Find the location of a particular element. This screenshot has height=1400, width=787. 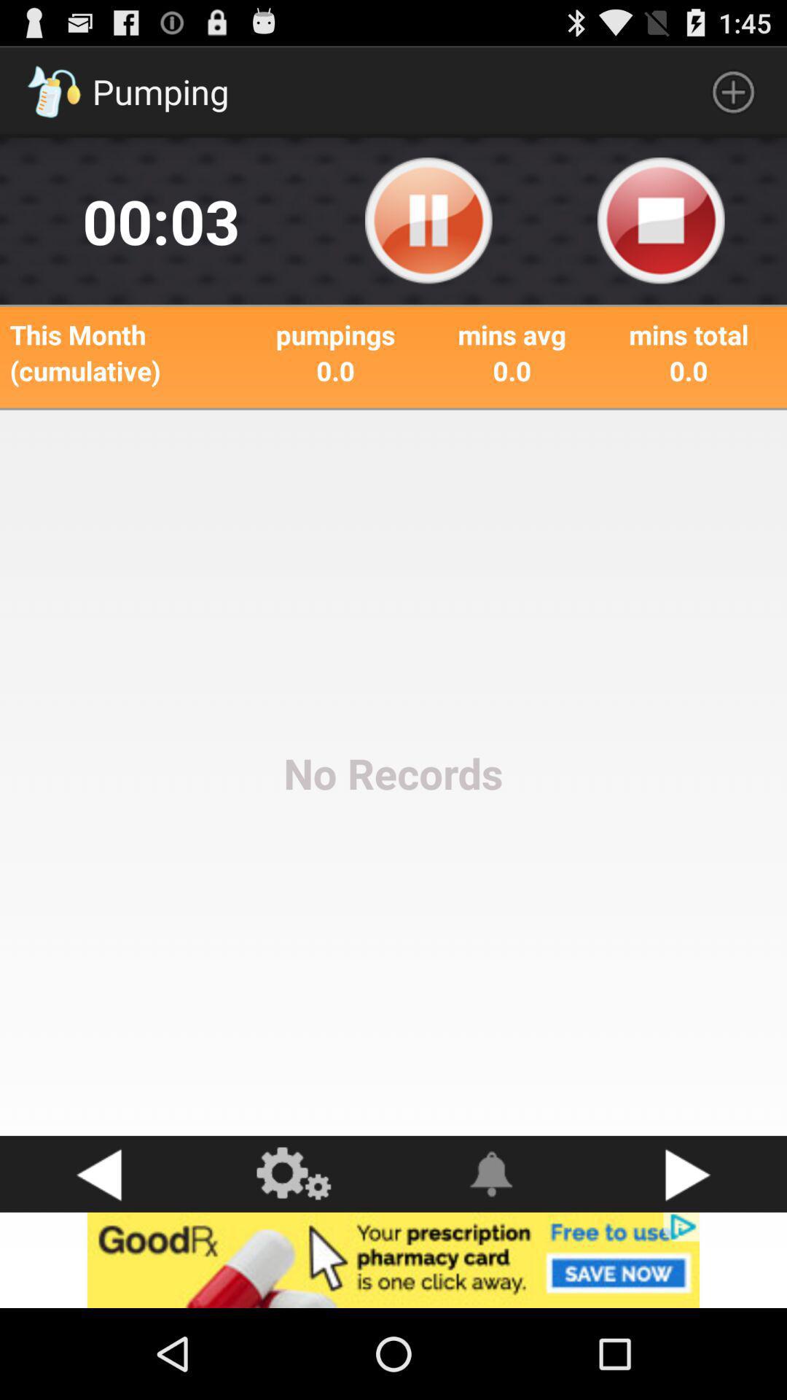

stop recording is located at coordinates (661, 221).